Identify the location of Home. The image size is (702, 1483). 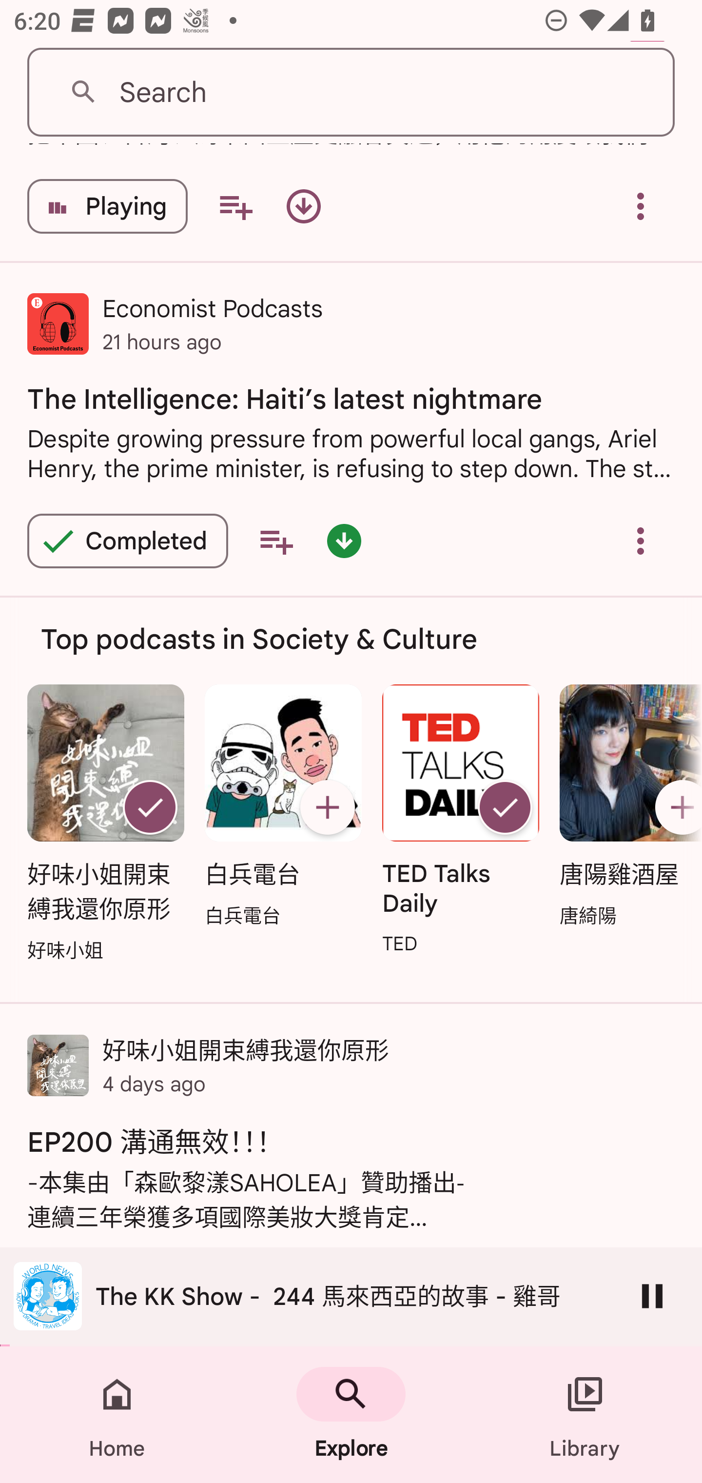
(117, 1415).